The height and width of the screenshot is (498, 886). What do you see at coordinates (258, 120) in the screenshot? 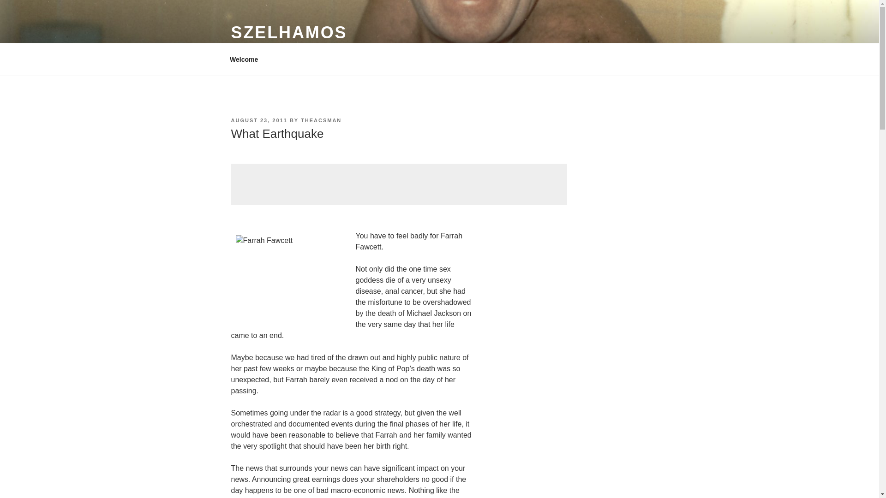
I see `AUGUST 23, 2011` at bounding box center [258, 120].